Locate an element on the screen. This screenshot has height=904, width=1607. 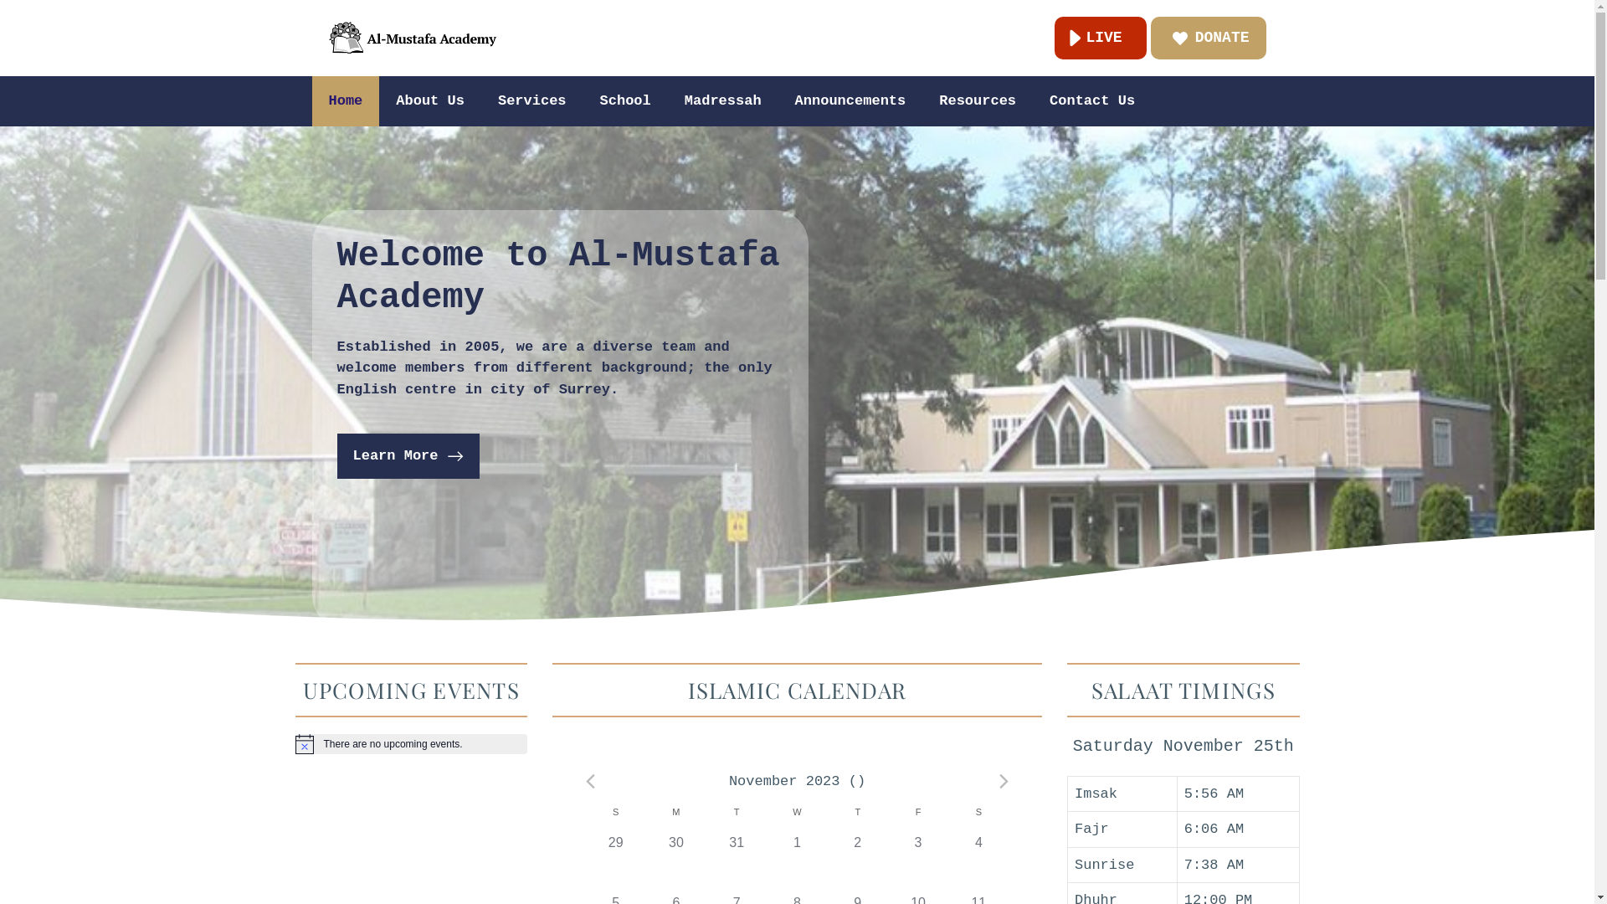
0 events,
2 is located at coordinates (858, 863).